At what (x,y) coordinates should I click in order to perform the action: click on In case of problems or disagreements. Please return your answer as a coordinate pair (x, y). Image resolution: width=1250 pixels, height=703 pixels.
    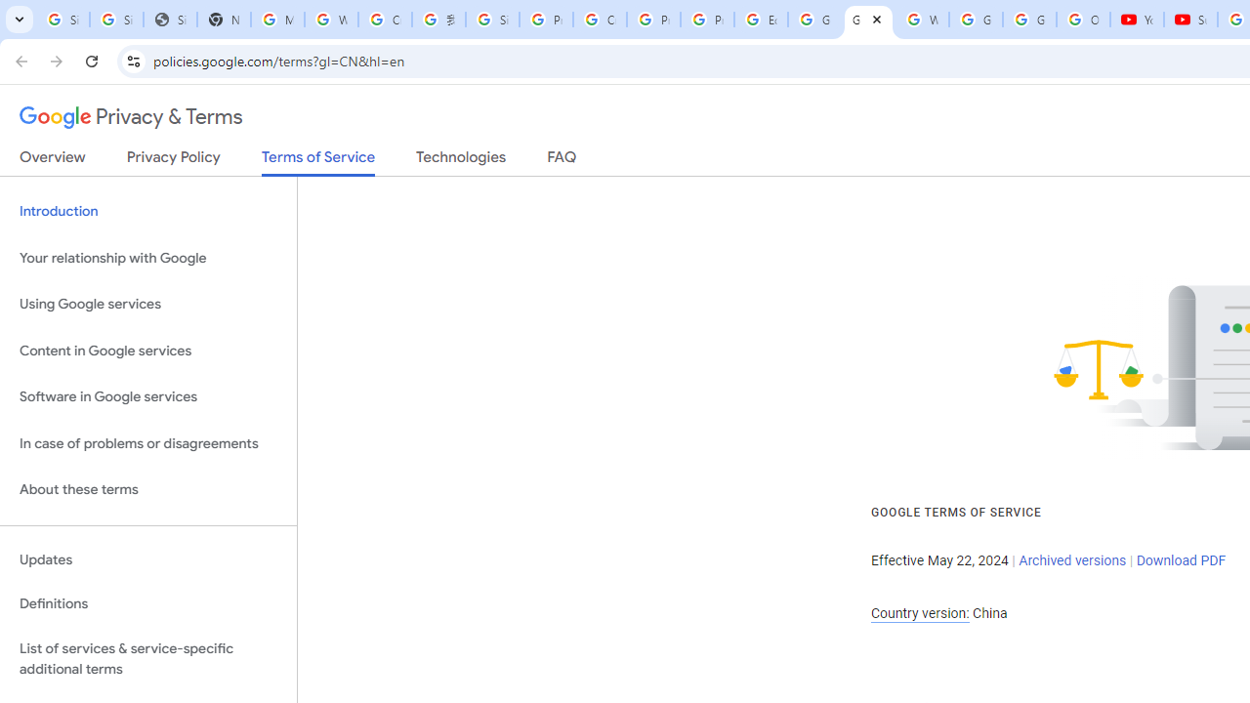
    Looking at the image, I should click on (148, 443).